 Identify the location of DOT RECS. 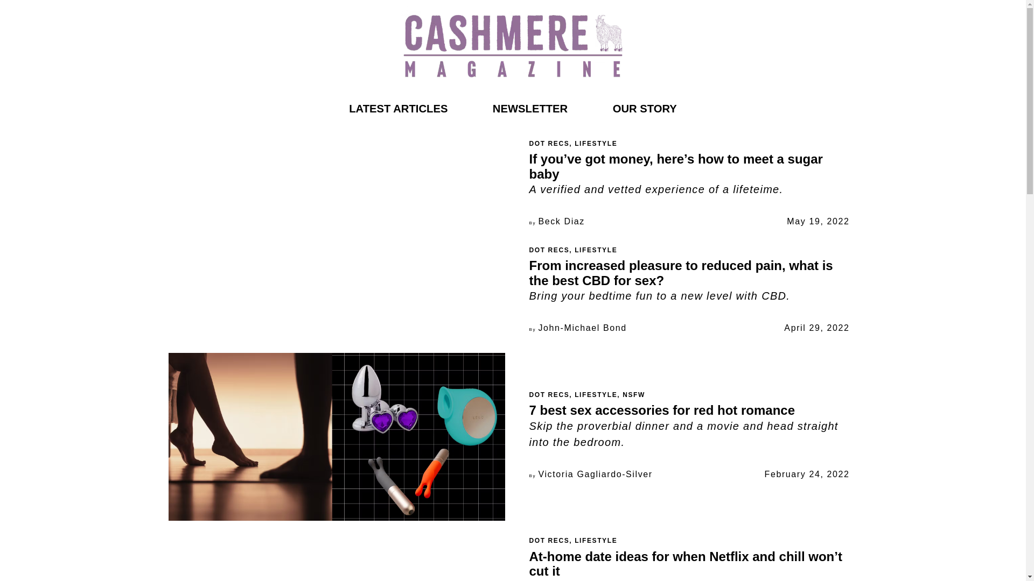
(549, 394).